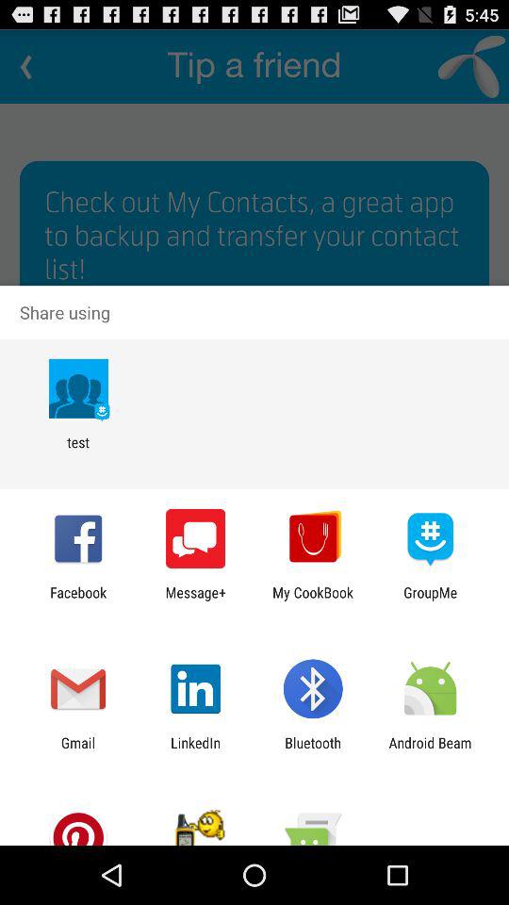 Image resolution: width=509 pixels, height=905 pixels. I want to click on jump until the bluetooth item, so click(313, 750).